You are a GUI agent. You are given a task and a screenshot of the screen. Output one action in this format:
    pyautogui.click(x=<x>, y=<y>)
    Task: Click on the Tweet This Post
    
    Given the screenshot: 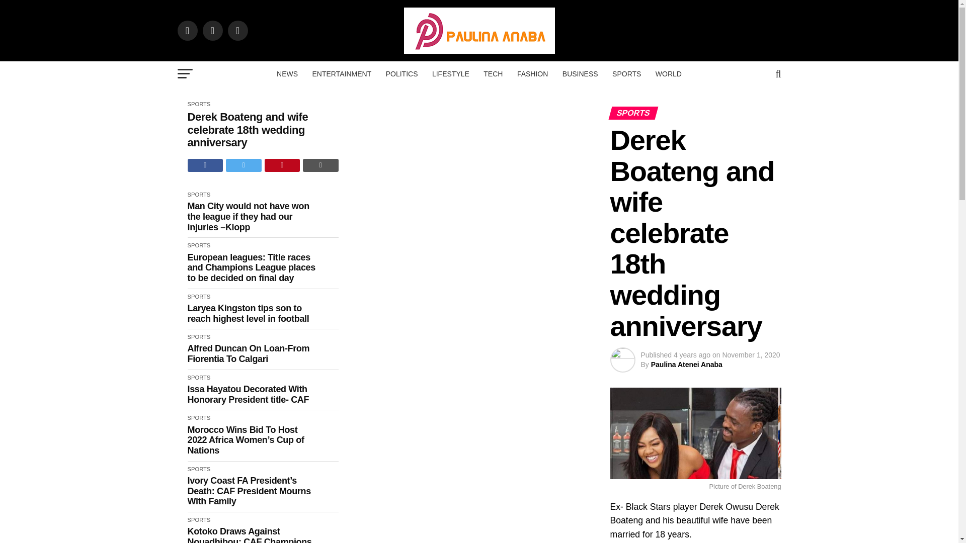 What is the action you would take?
    pyautogui.click(x=244, y=165)
    